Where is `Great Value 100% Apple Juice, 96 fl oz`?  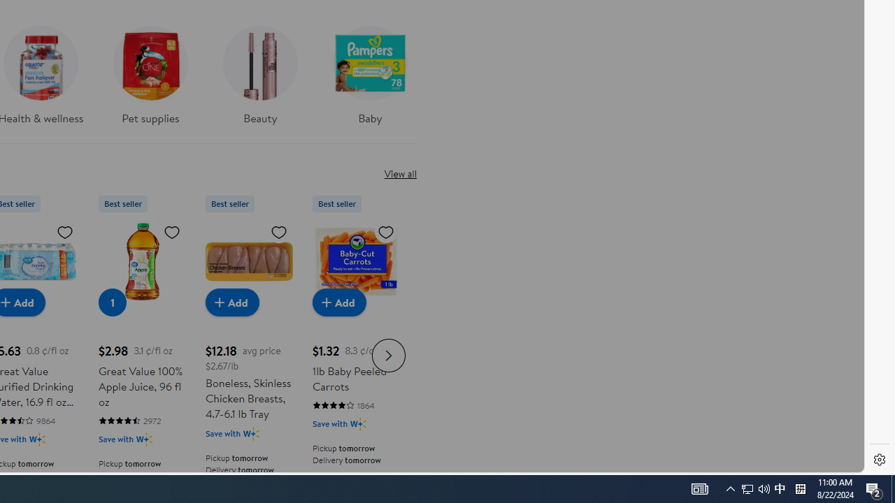 Great Value 100% Apple Juice, 96 fl oz is located at coordinates (142, 261).